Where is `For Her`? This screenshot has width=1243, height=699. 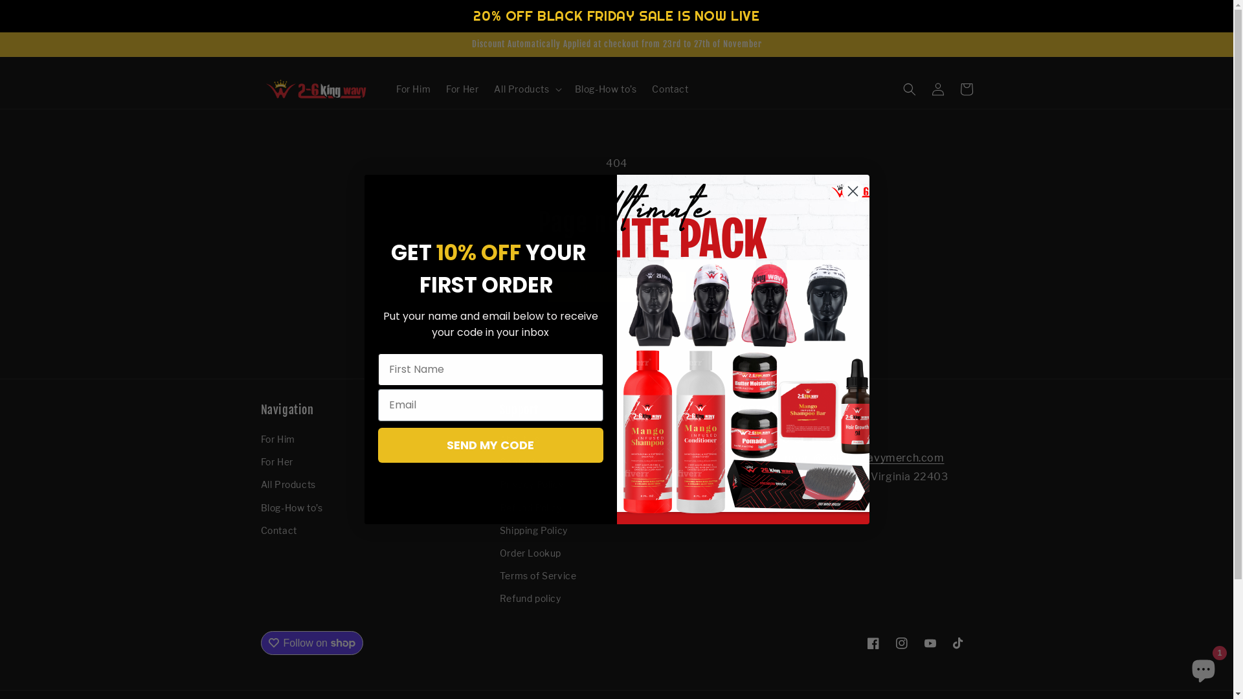
For Her is located at coordinates (462, 89).